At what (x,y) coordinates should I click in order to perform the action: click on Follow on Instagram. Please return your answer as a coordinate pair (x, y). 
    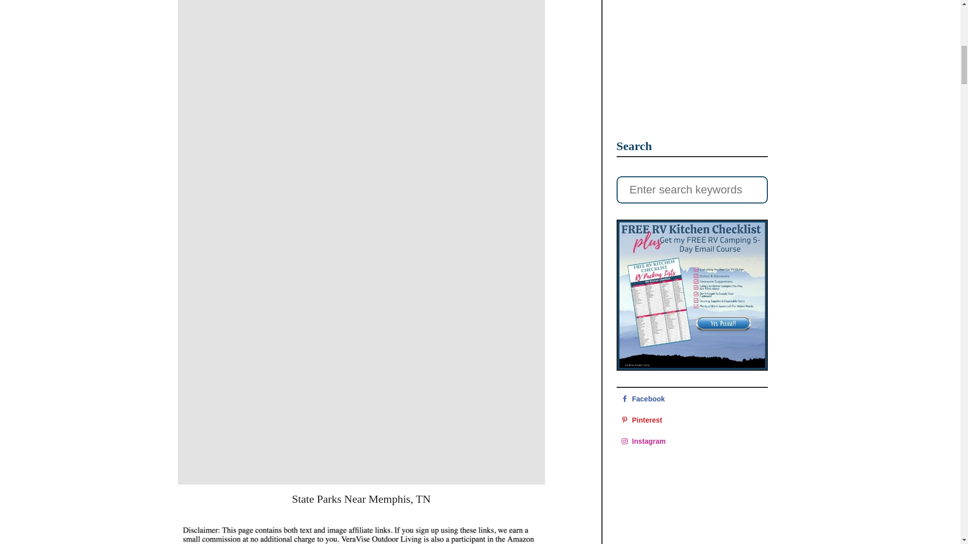
    Looking at the image, I should click on (692, 441).